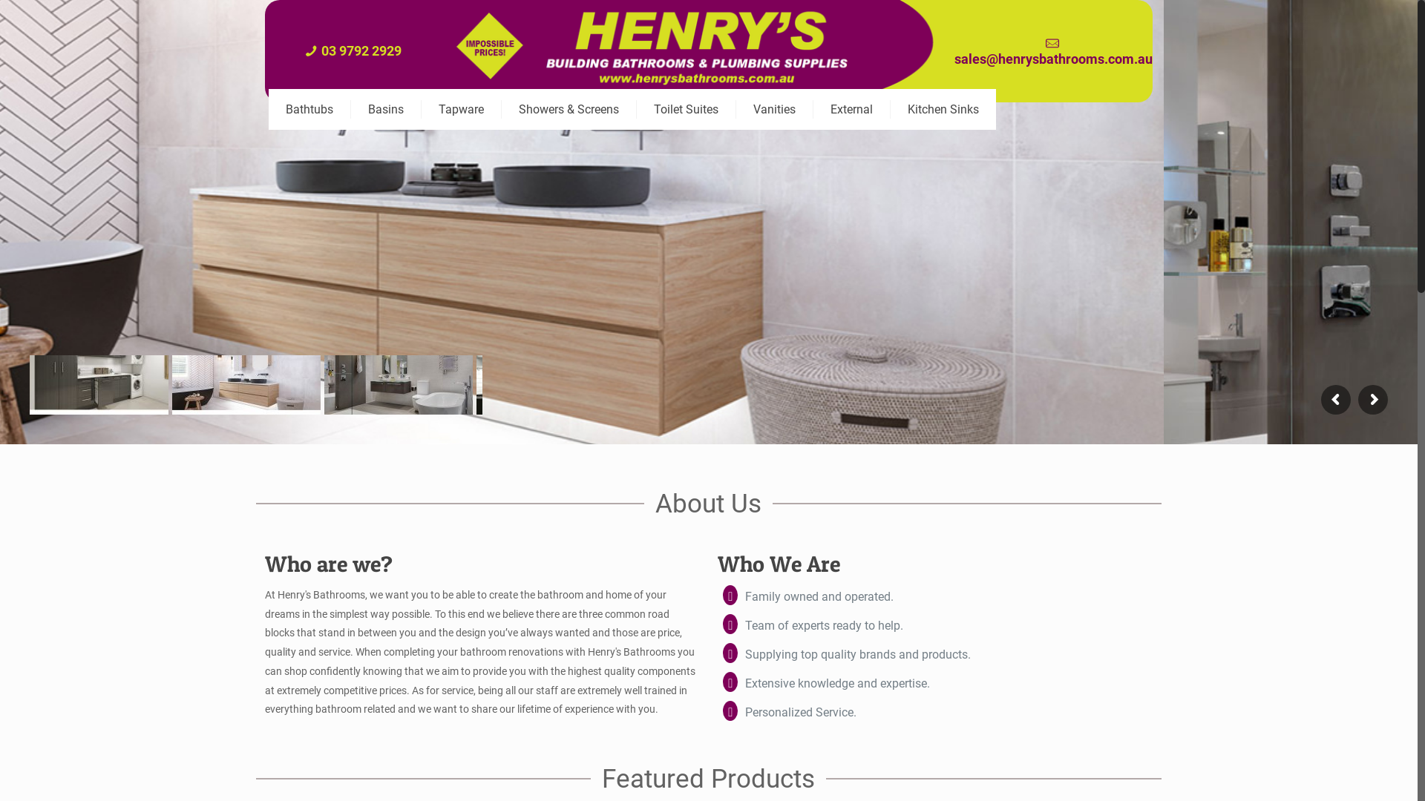 This screenshot has width=1425, height=801. Describe the element at coordinates (361, 50) in the screenshot. I see `03 9792 2929` at that location.